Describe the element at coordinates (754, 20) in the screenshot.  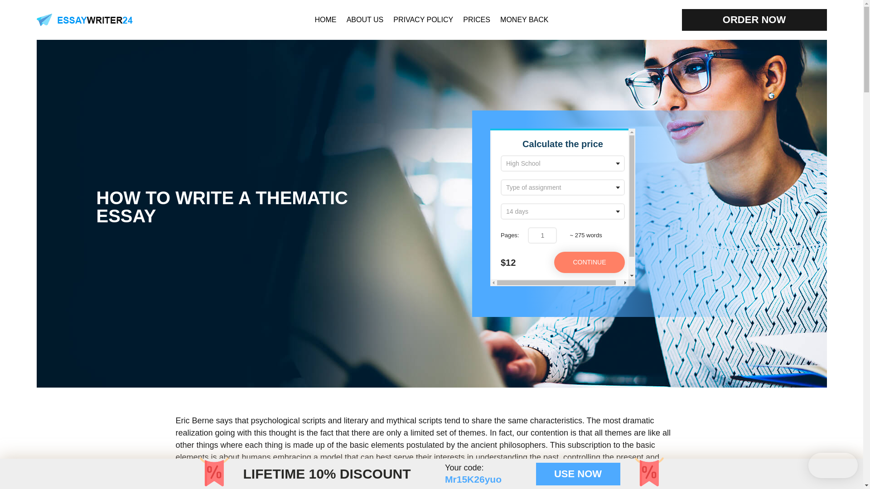
I see `ORDER NOW` at that location.